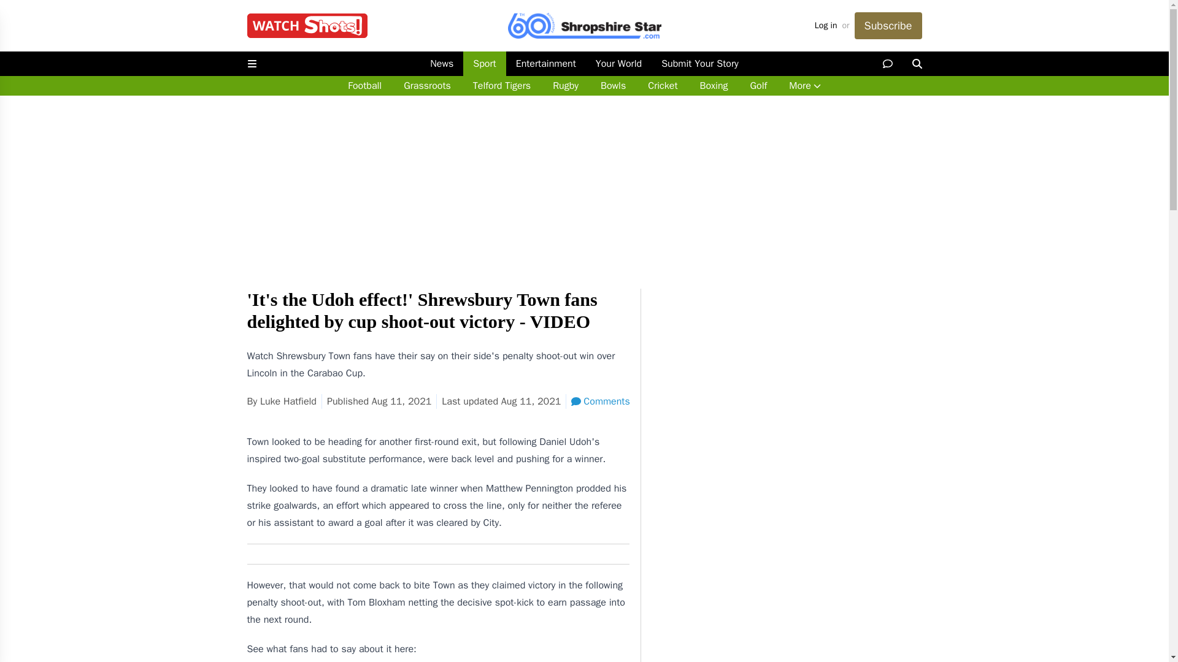 Image resolution: width=1178 pixels, height=662 pixels. What do you see at coordinates (618, 64) in the screenshot?
I see `Your World` at bounding box center [618, 64].